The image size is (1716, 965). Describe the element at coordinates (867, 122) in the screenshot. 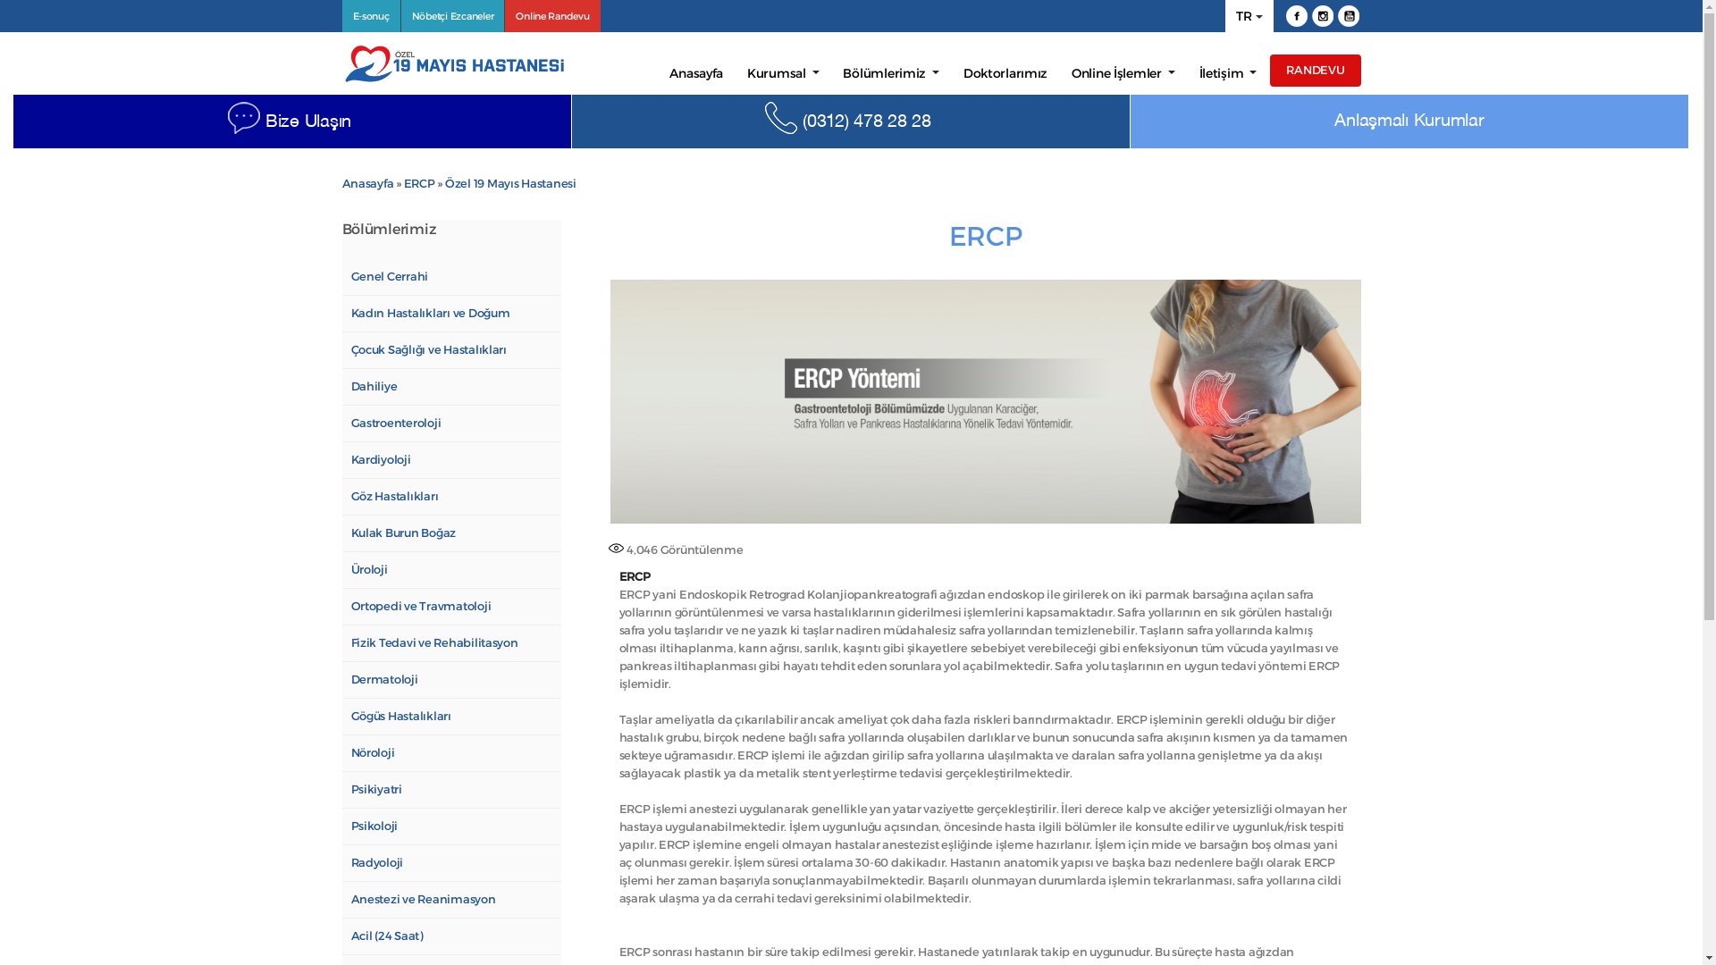

I see `(0312) 478 28 28` at that location.